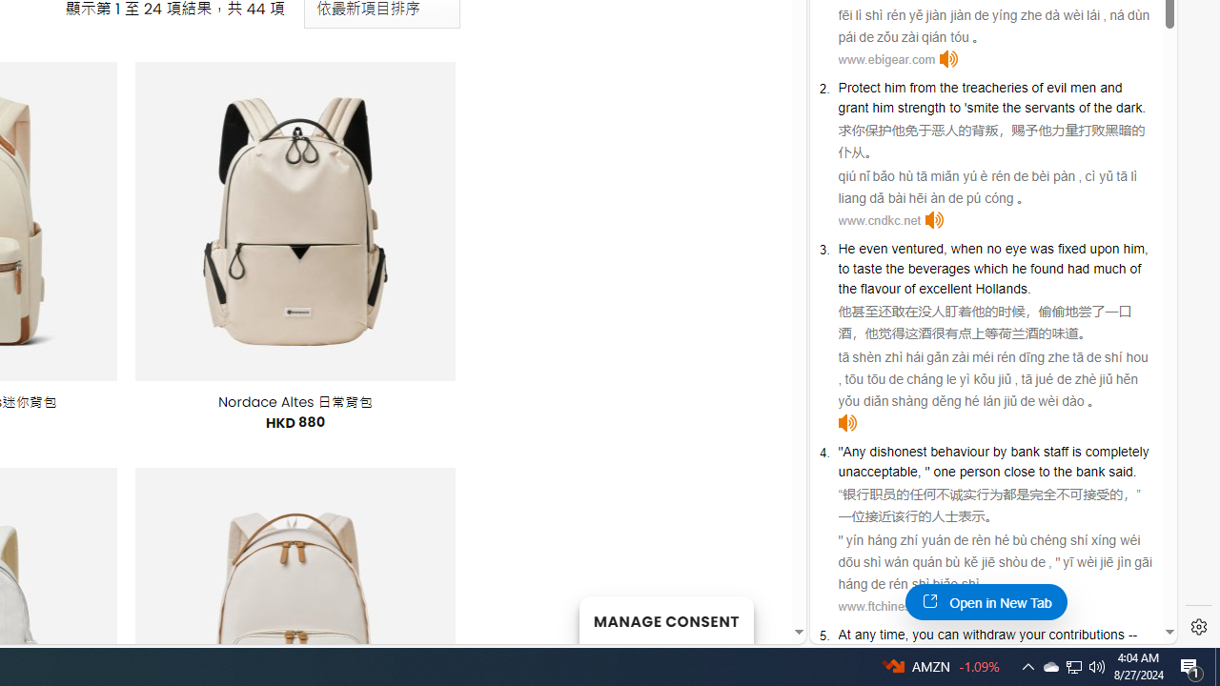  I want to click on fixed, so click(1071, 248).